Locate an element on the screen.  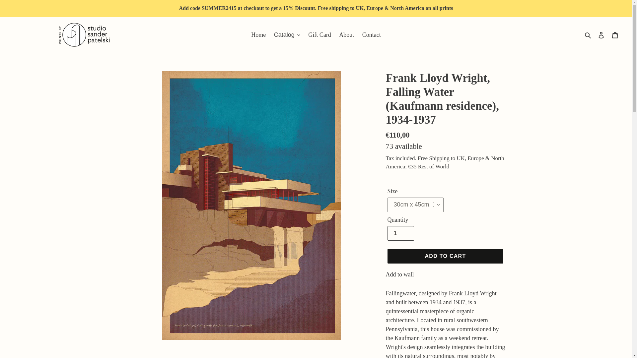
Cart is located at coordinates (615, 35).